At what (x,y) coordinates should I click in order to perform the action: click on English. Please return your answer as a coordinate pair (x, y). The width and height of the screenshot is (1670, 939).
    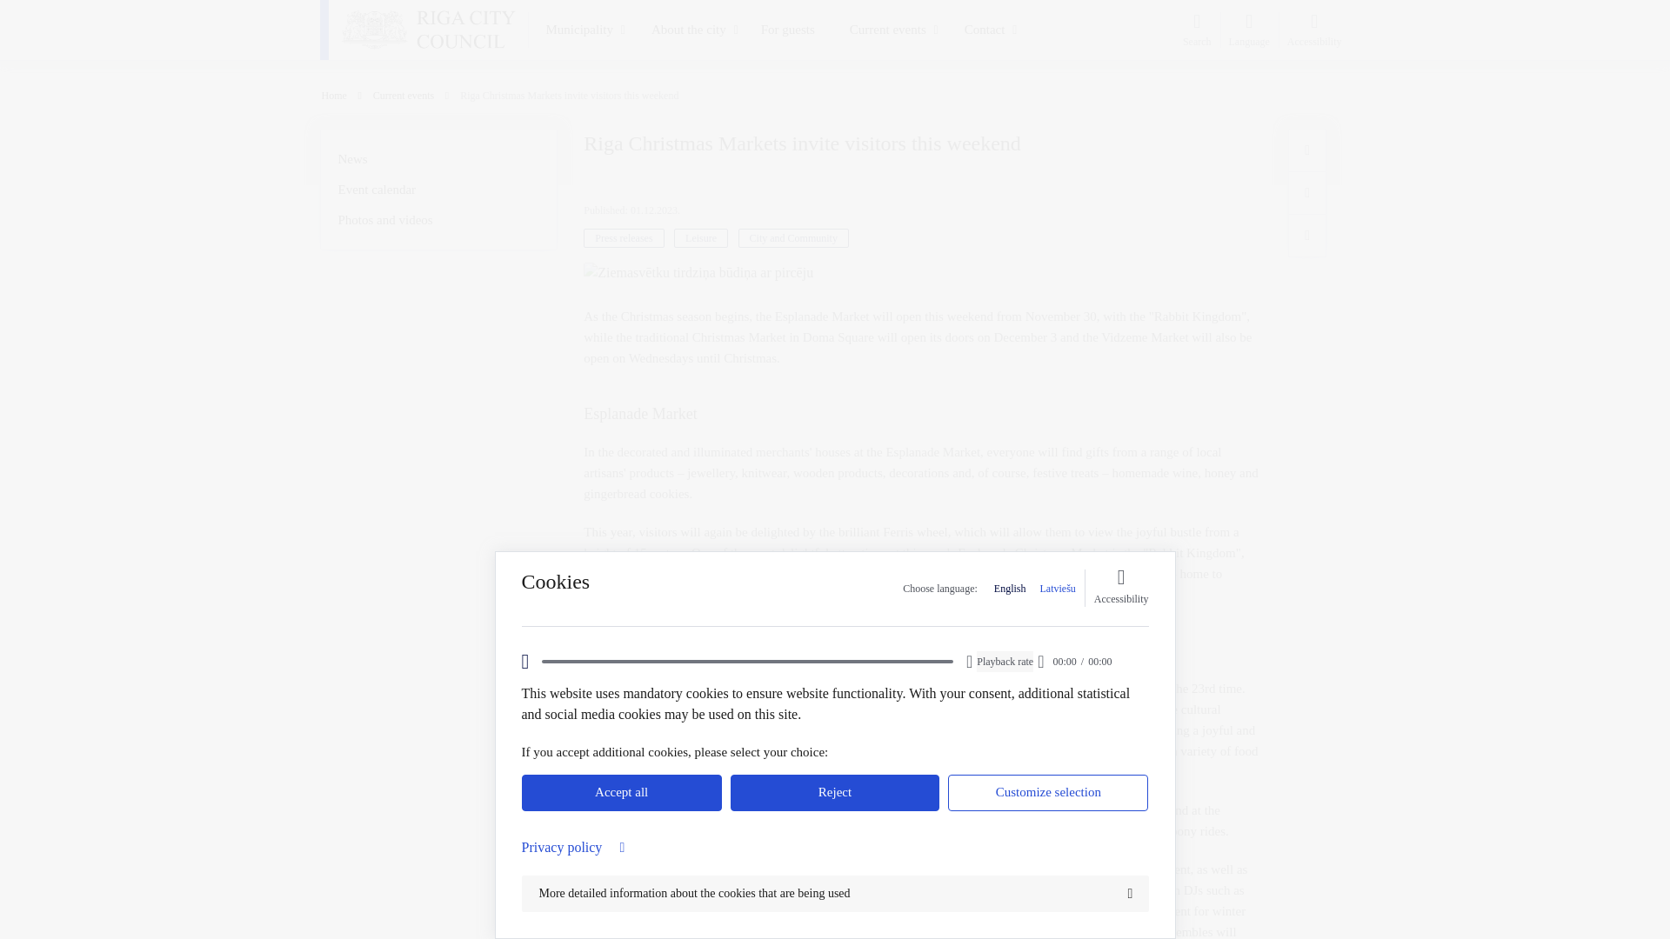
    Looking at the image, I should click on (1010, 588).